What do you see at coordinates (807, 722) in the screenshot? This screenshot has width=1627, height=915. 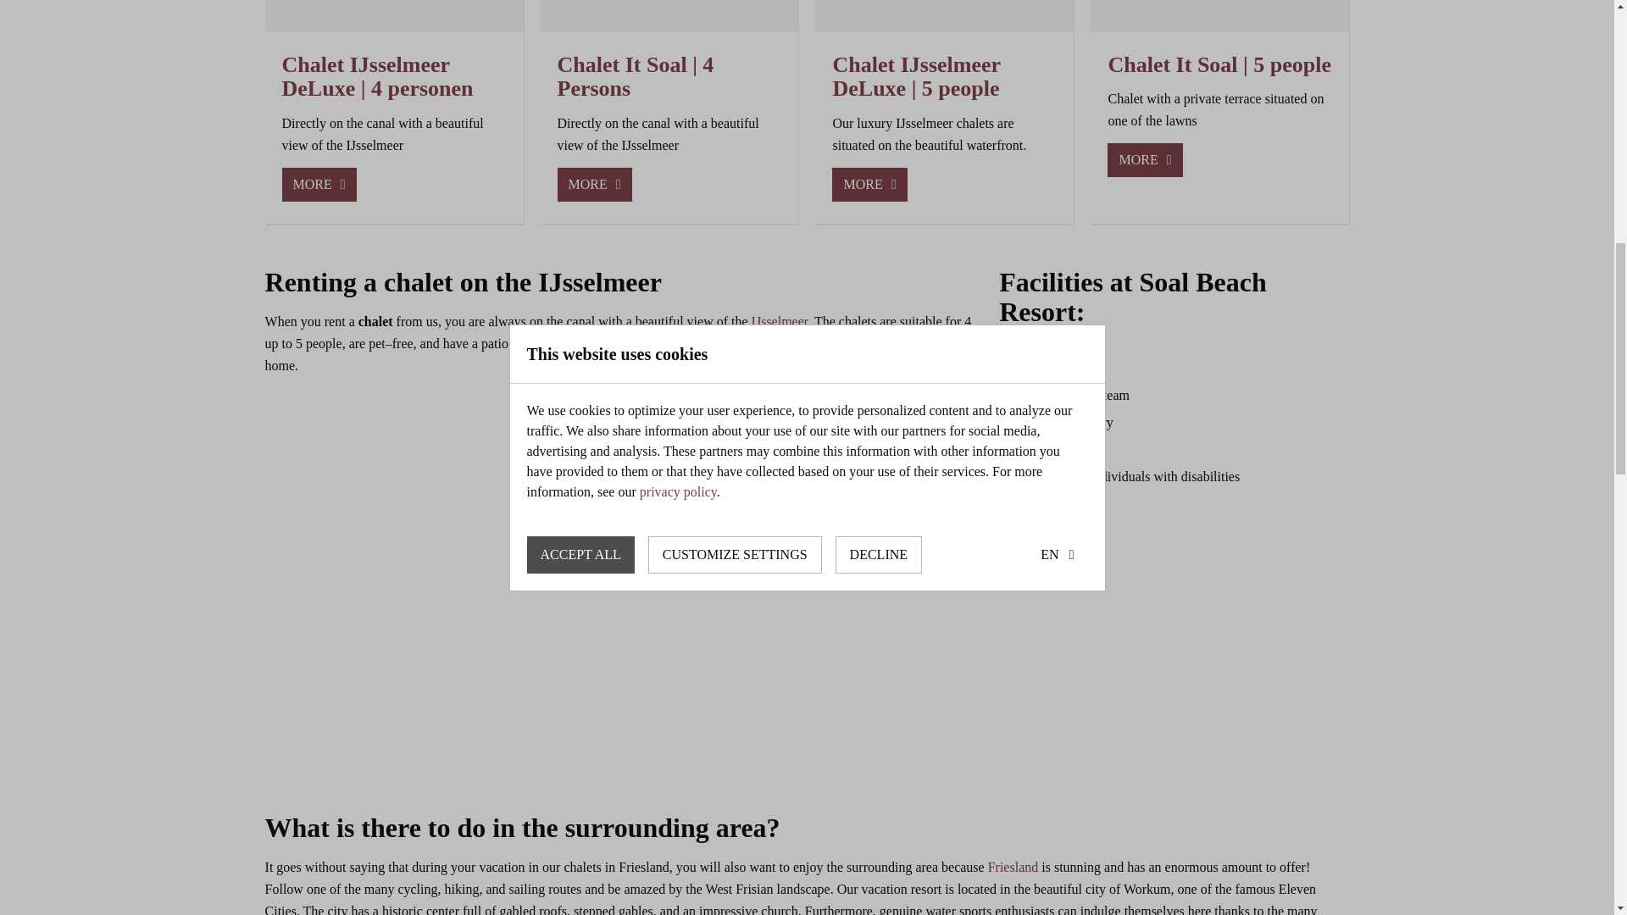 I see `rent chalet Friesland` at bounding box center [807, 722].